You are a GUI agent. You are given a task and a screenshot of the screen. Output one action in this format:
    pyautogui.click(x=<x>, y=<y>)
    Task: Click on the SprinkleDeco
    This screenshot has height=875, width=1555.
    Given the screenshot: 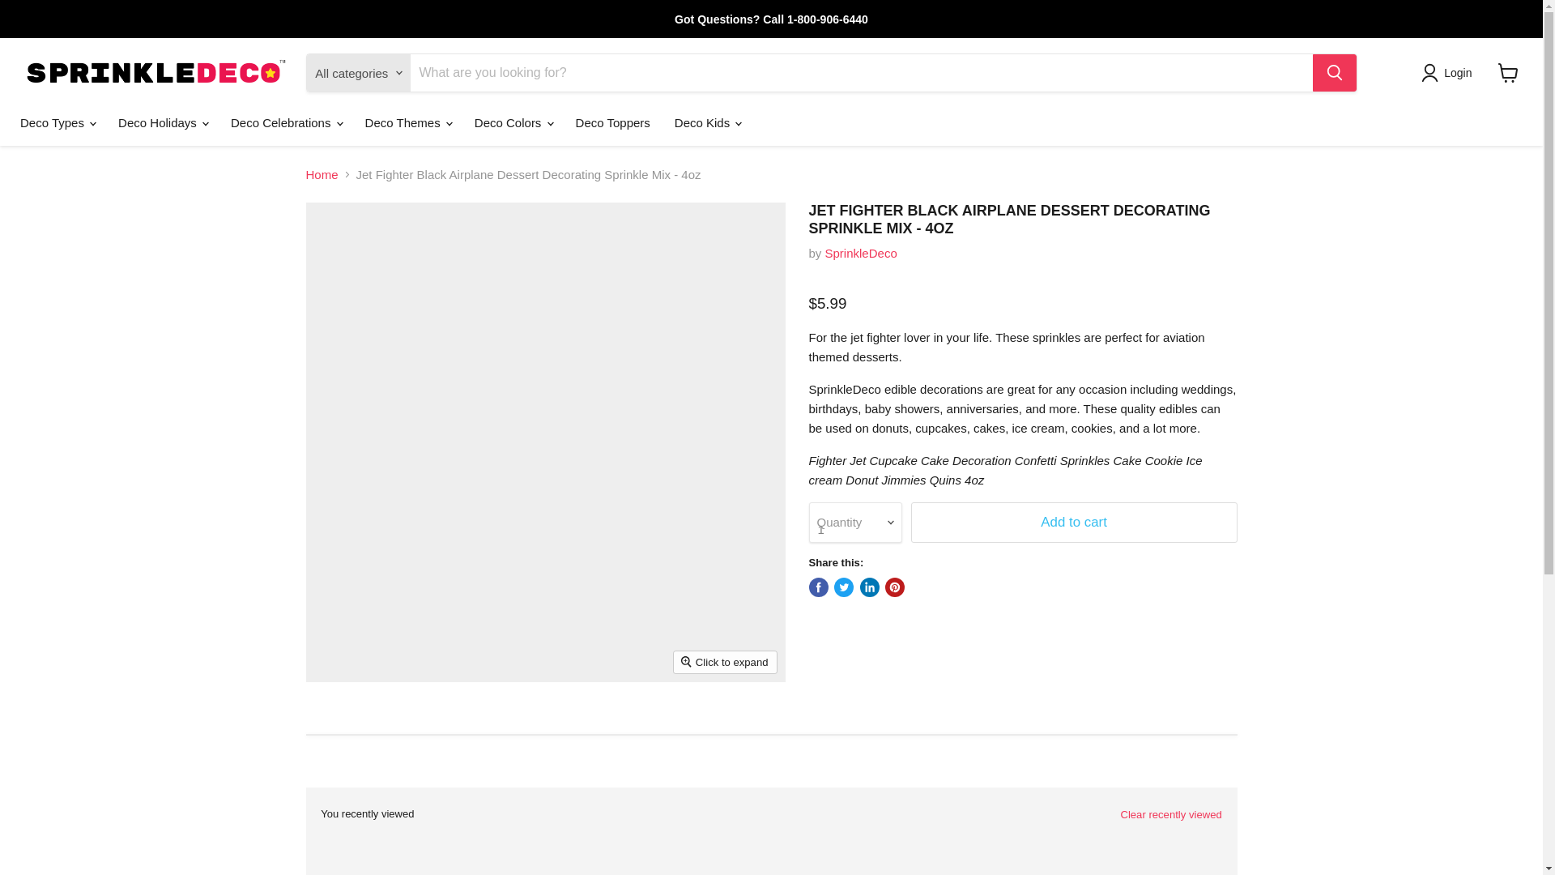 What is the action you would take?
    pyautogui.click(x=861, y=253)
    